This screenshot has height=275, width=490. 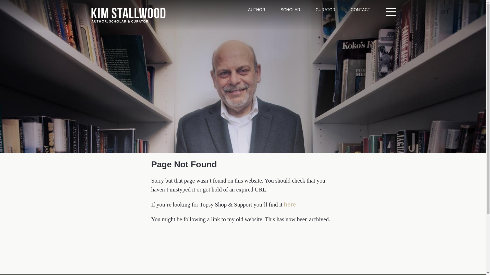 I want to click on AUTHOR, so click(x=257, y=10).